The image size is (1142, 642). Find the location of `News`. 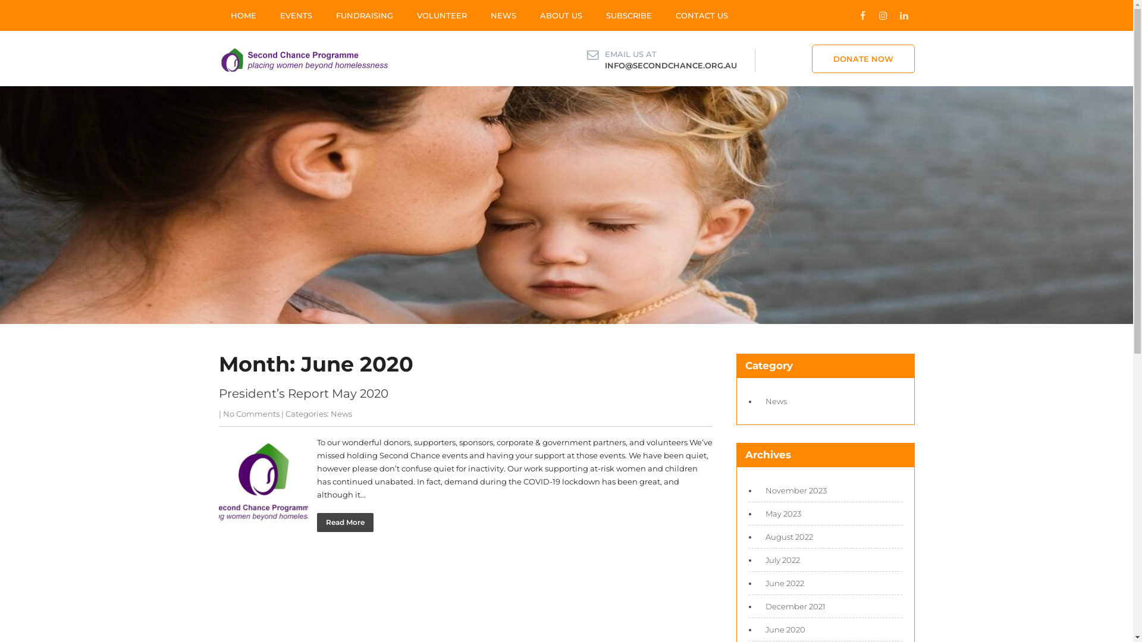

News is located at coordinates (773, 401).